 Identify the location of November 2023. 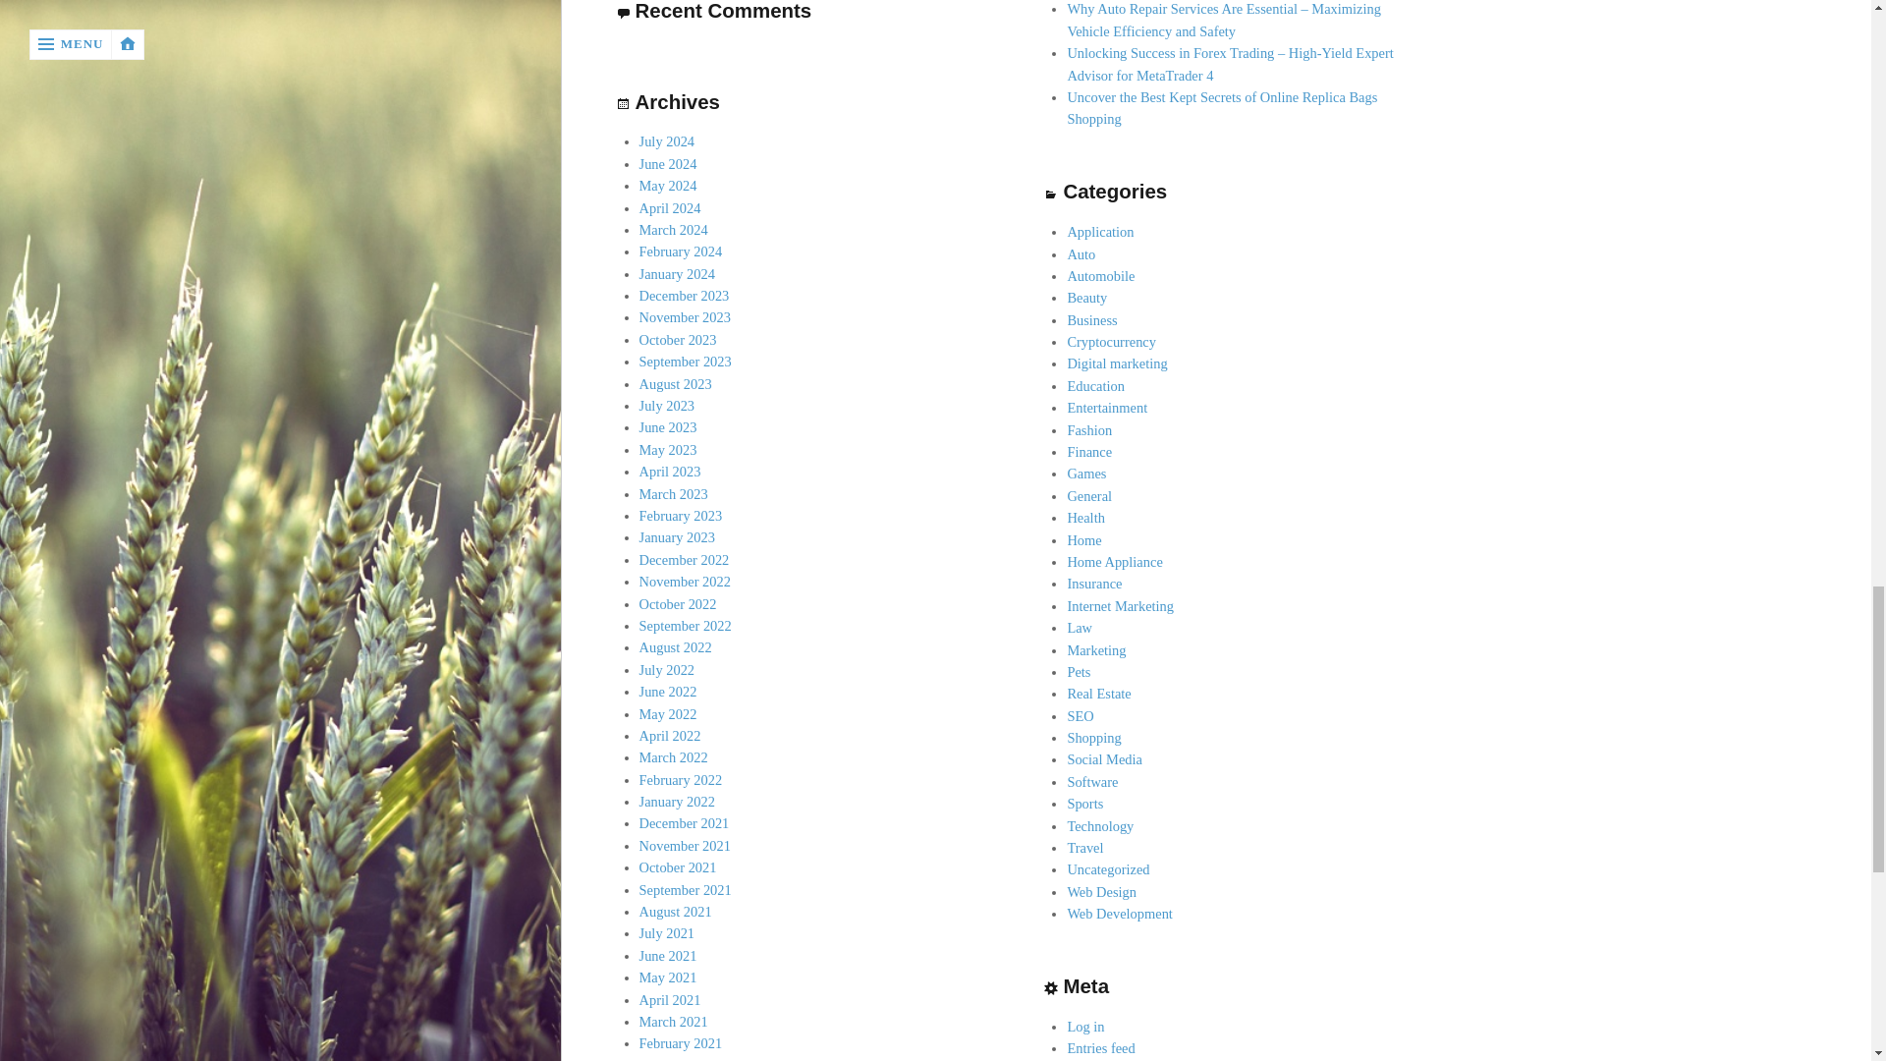
(685, 316).